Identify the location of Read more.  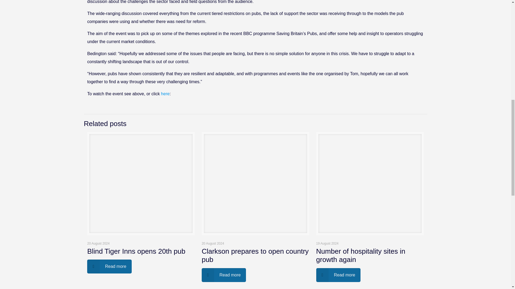
(224, 275).